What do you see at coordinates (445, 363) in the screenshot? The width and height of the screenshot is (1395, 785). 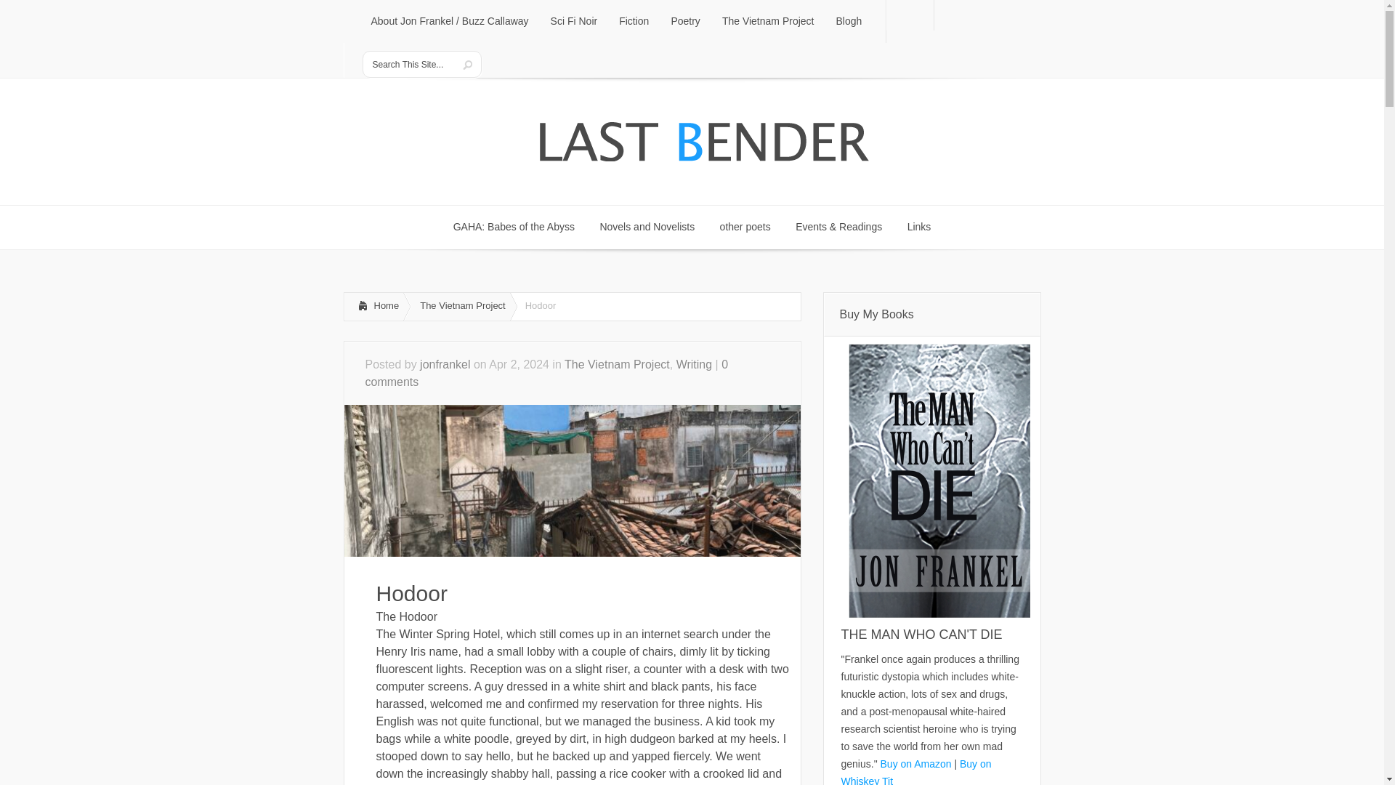 I see `Posts by jonfrankel` at bounding box center [445, 363].